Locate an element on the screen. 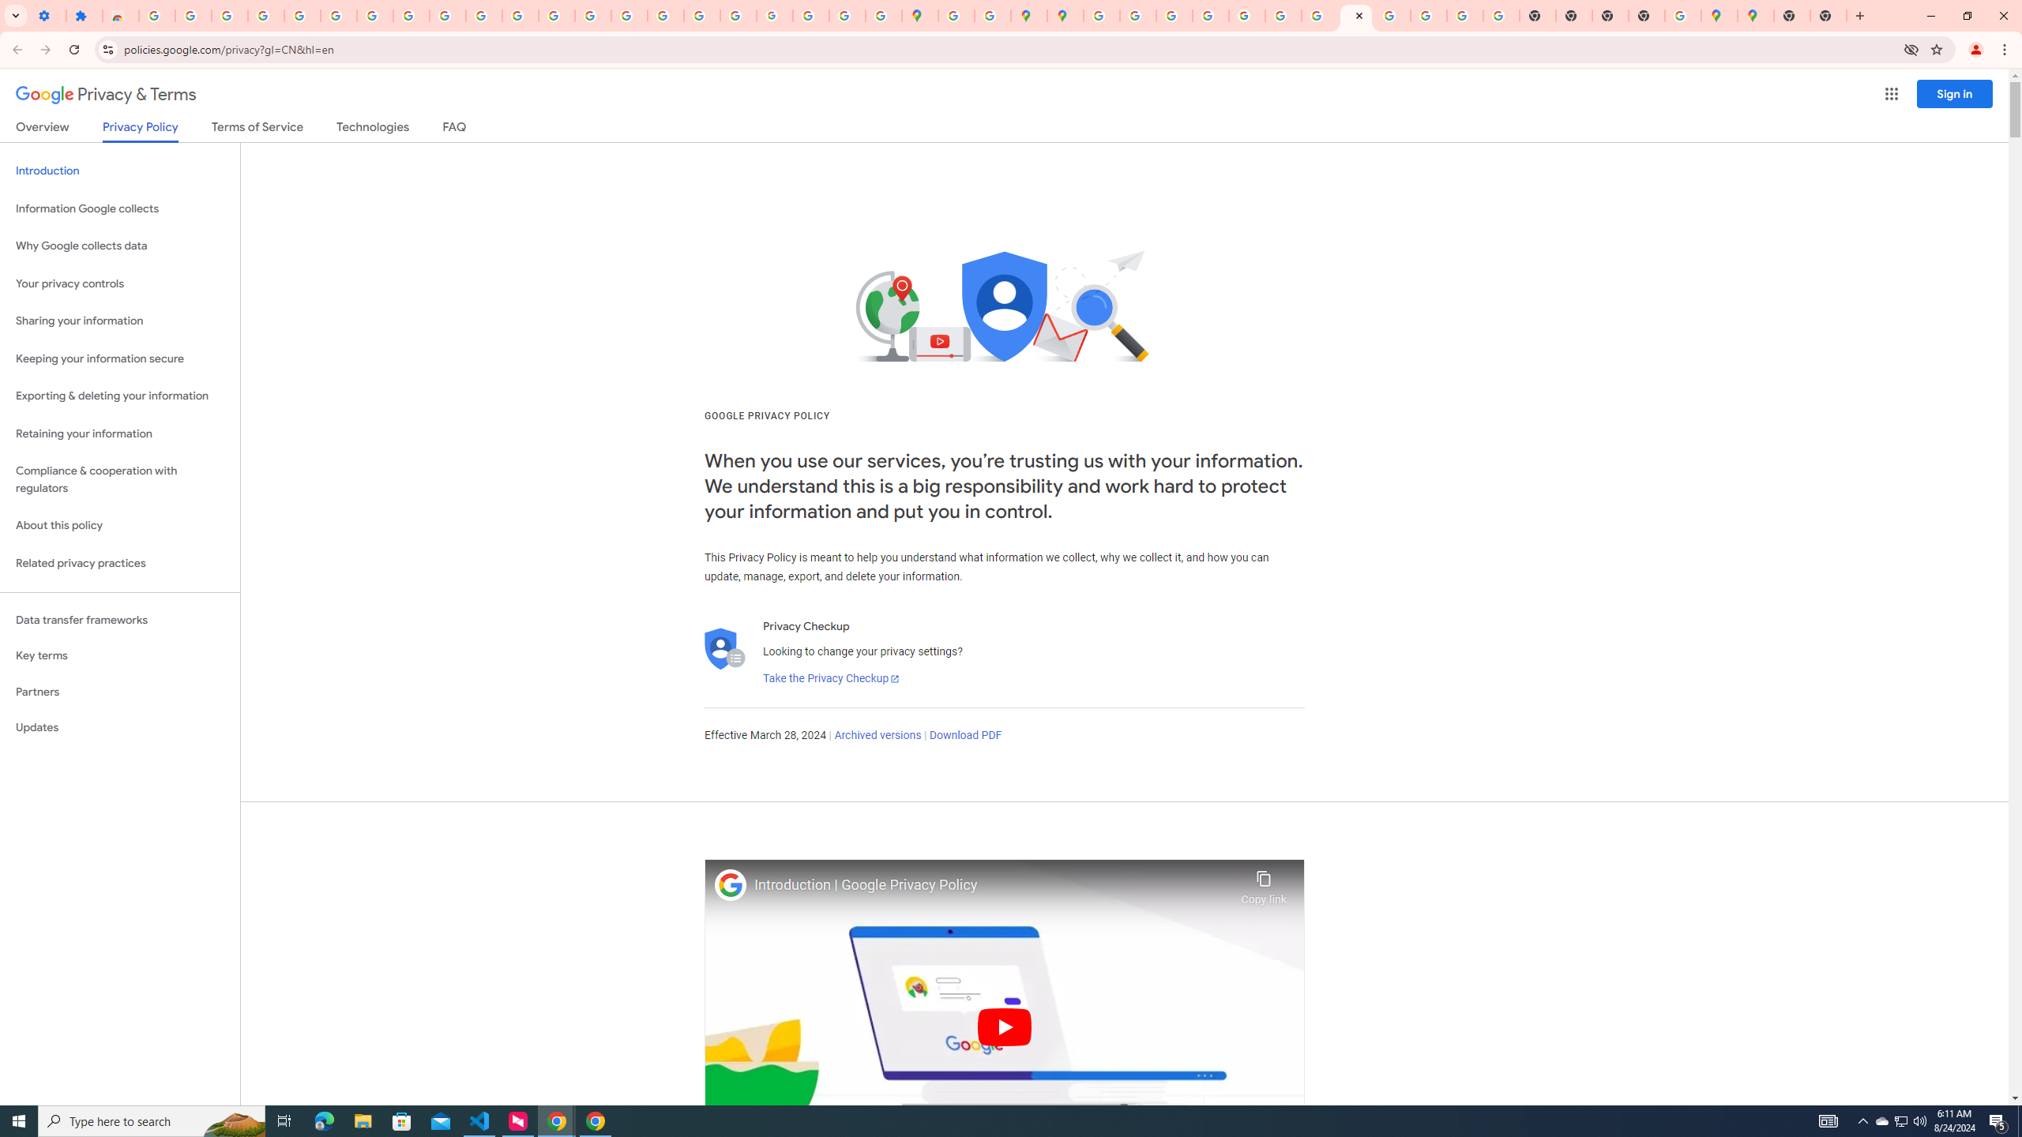  Related privacy practices is located at coordinates (120, 563).